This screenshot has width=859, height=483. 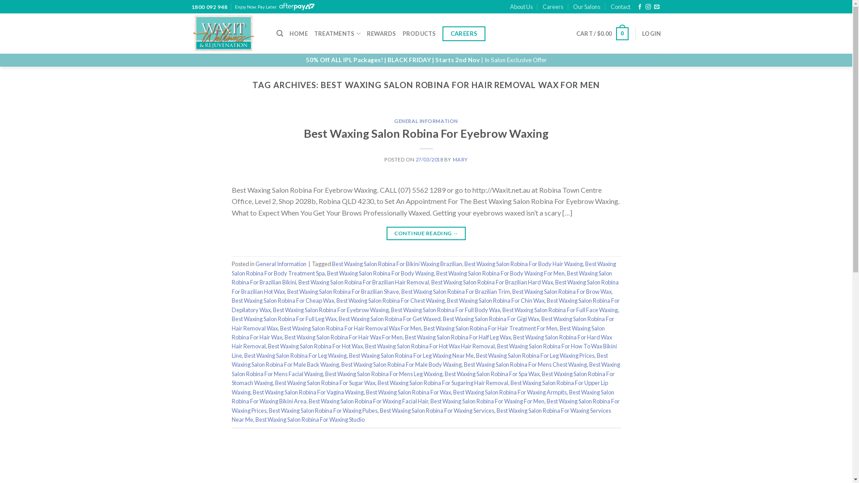 I want to click on Best Waxing Salon Robina For Brazilian Hair Removal, so click(x=363, y=282).